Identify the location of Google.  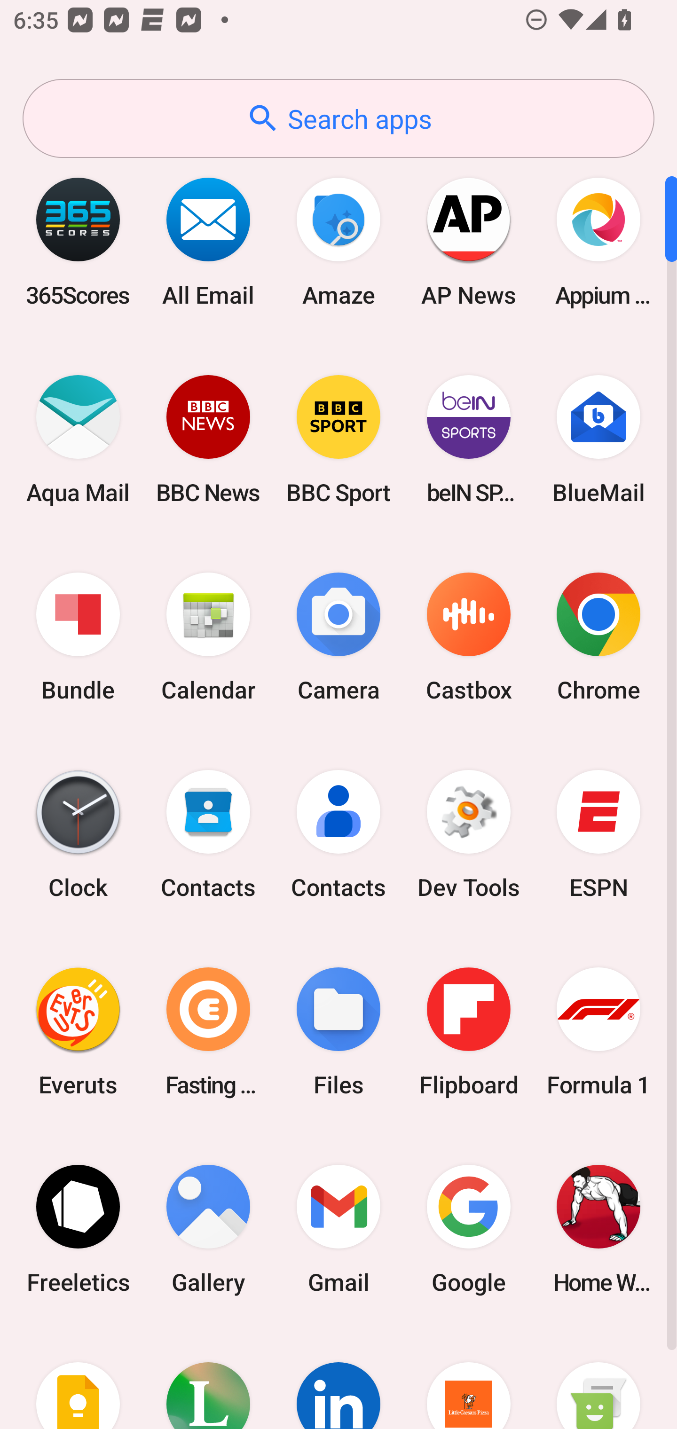
(468, 1229).